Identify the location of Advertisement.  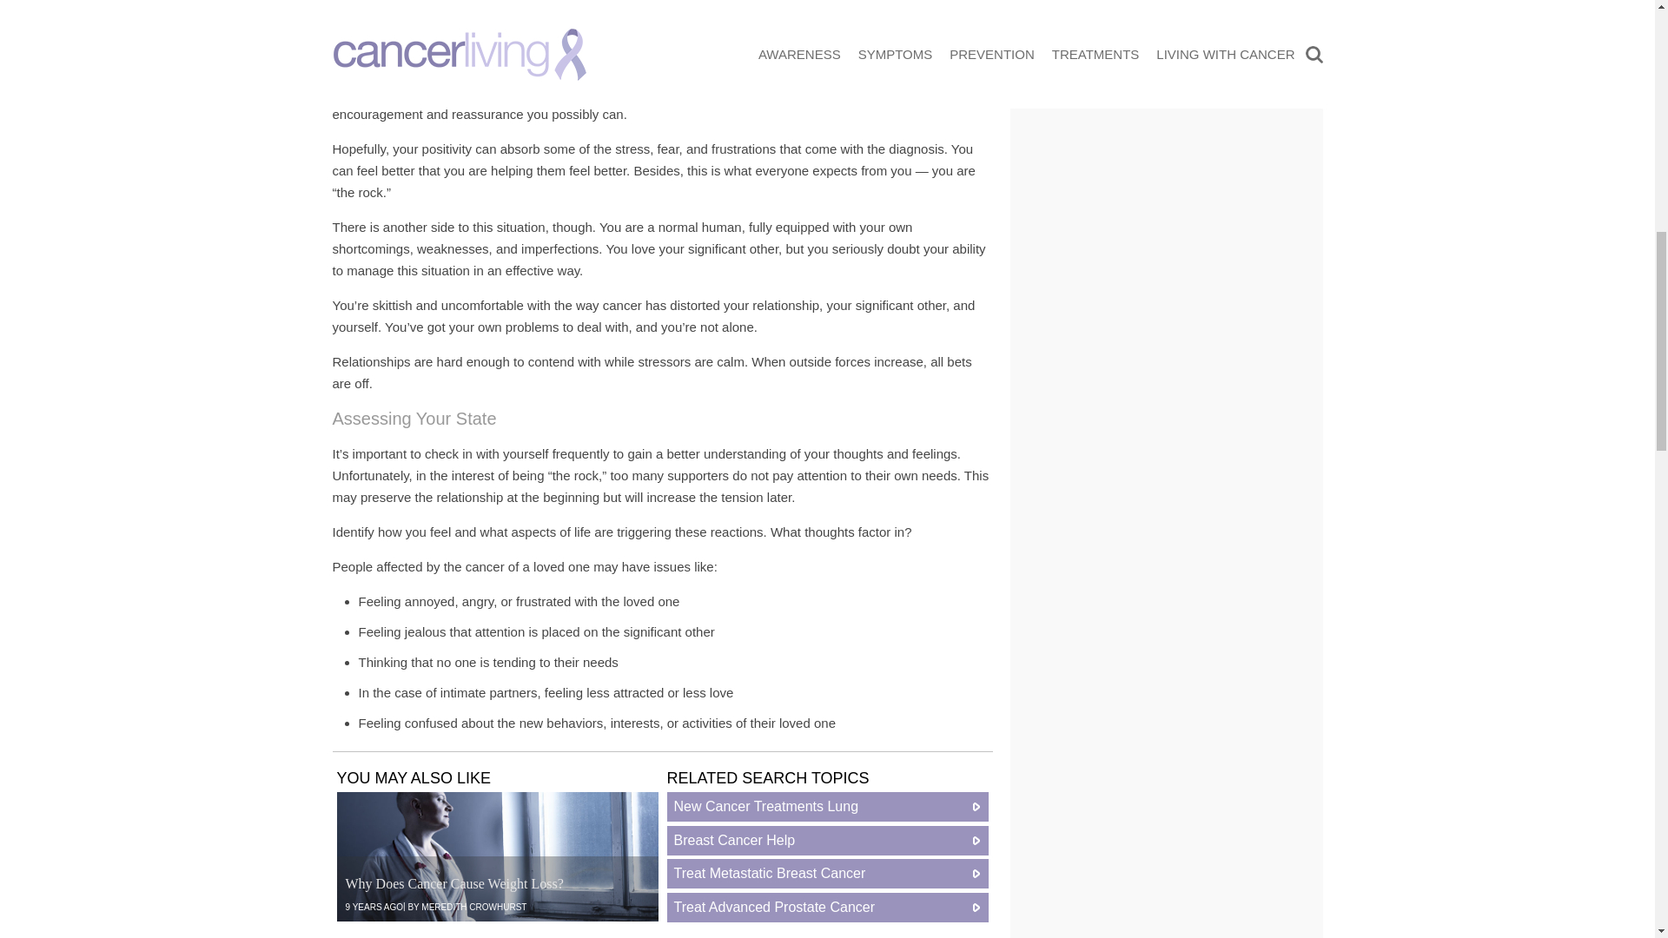
(862, 9).